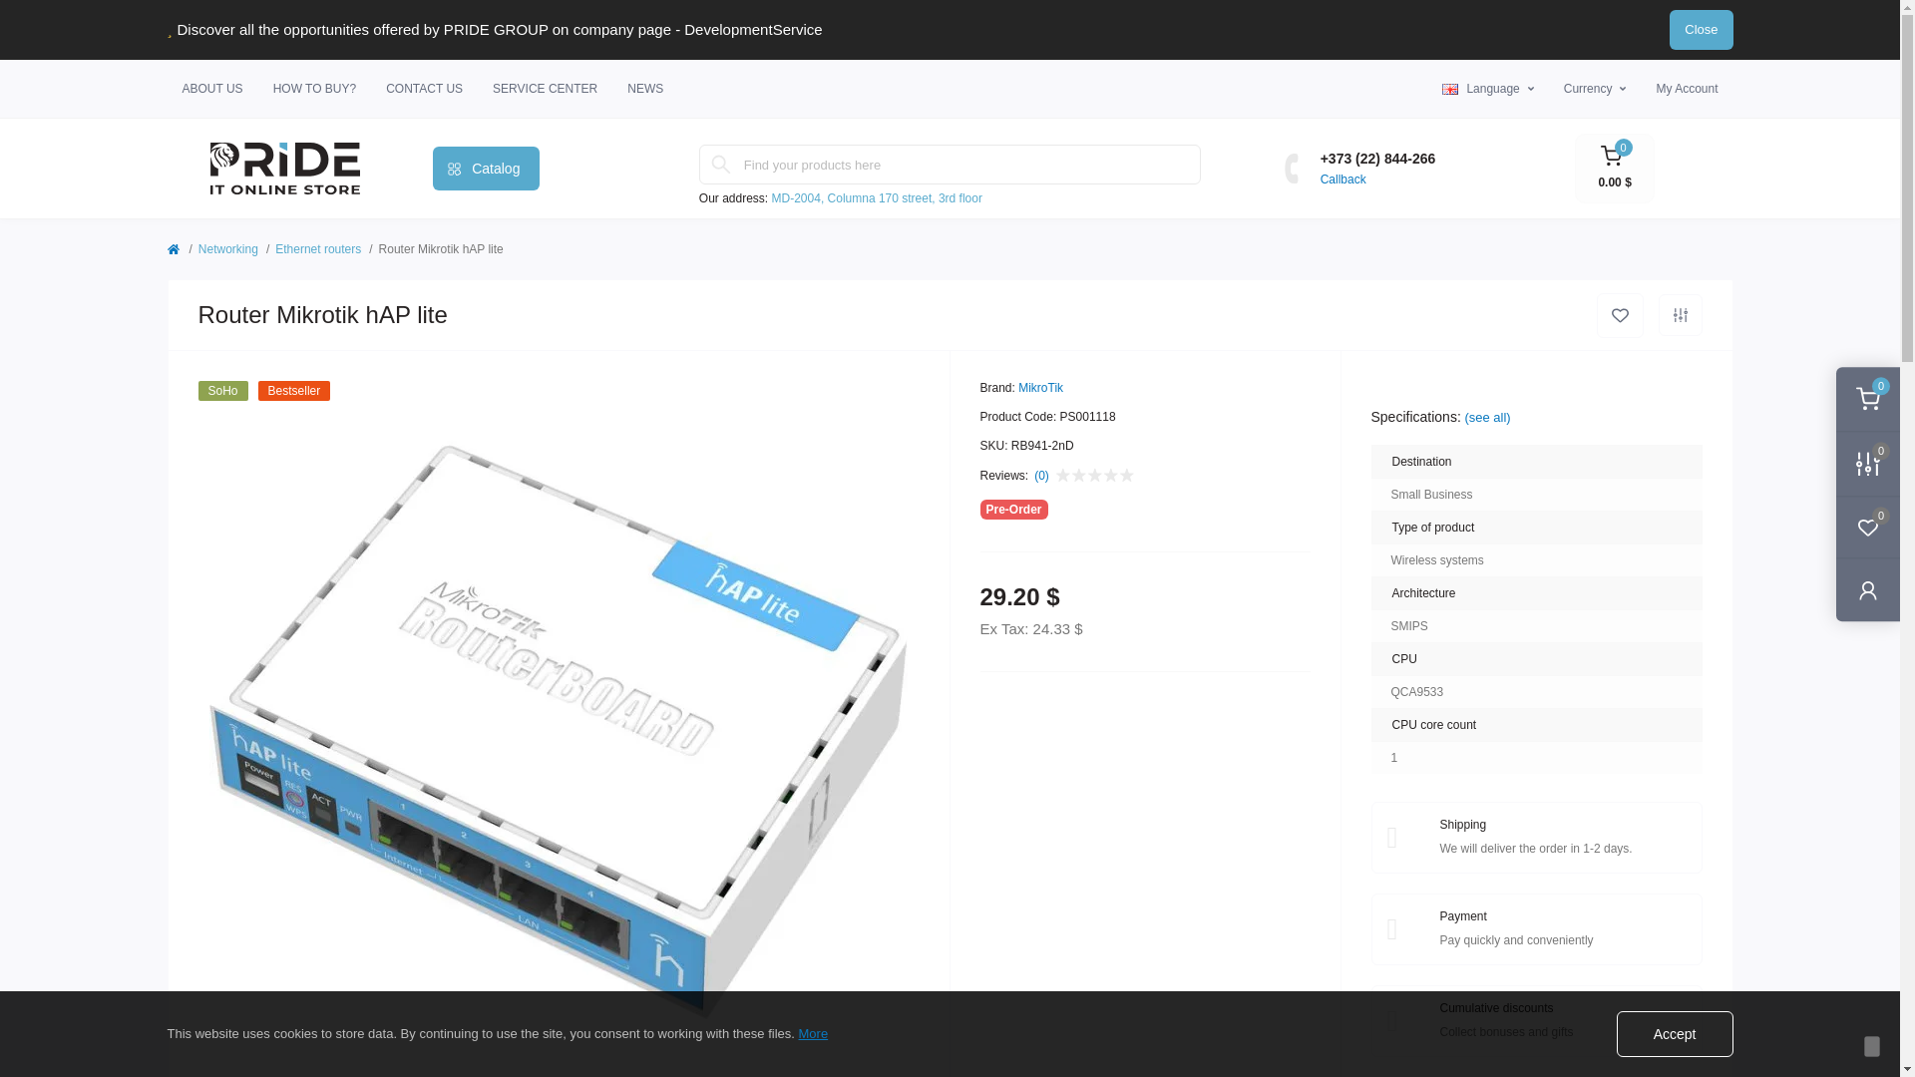 This screenshot has height=1077, width=1915. What do you see at coordinates (318, 249) in the screenshot?
I see `Ethernet routers` at bounding box center [318, 249].